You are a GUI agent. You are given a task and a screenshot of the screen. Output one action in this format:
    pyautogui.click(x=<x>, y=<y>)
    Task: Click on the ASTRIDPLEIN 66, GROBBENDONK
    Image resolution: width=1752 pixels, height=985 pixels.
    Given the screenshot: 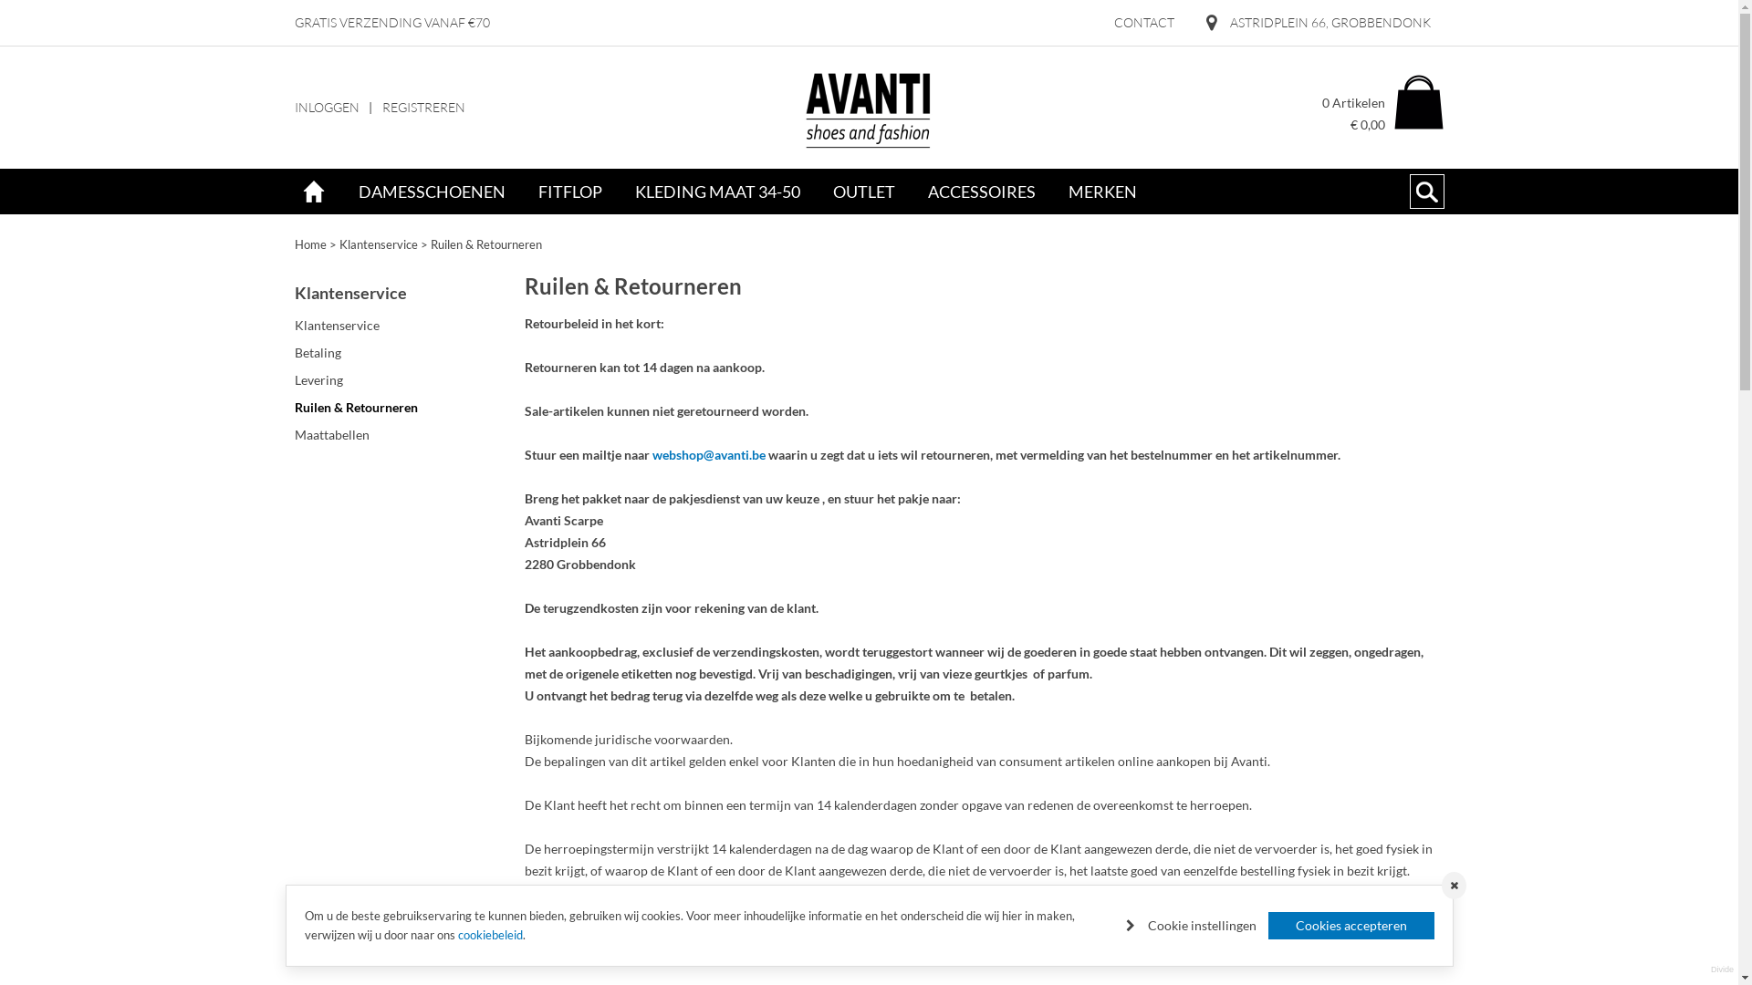 What is the action you would take?
    pyautogui.click(x=1319, y=23)
    